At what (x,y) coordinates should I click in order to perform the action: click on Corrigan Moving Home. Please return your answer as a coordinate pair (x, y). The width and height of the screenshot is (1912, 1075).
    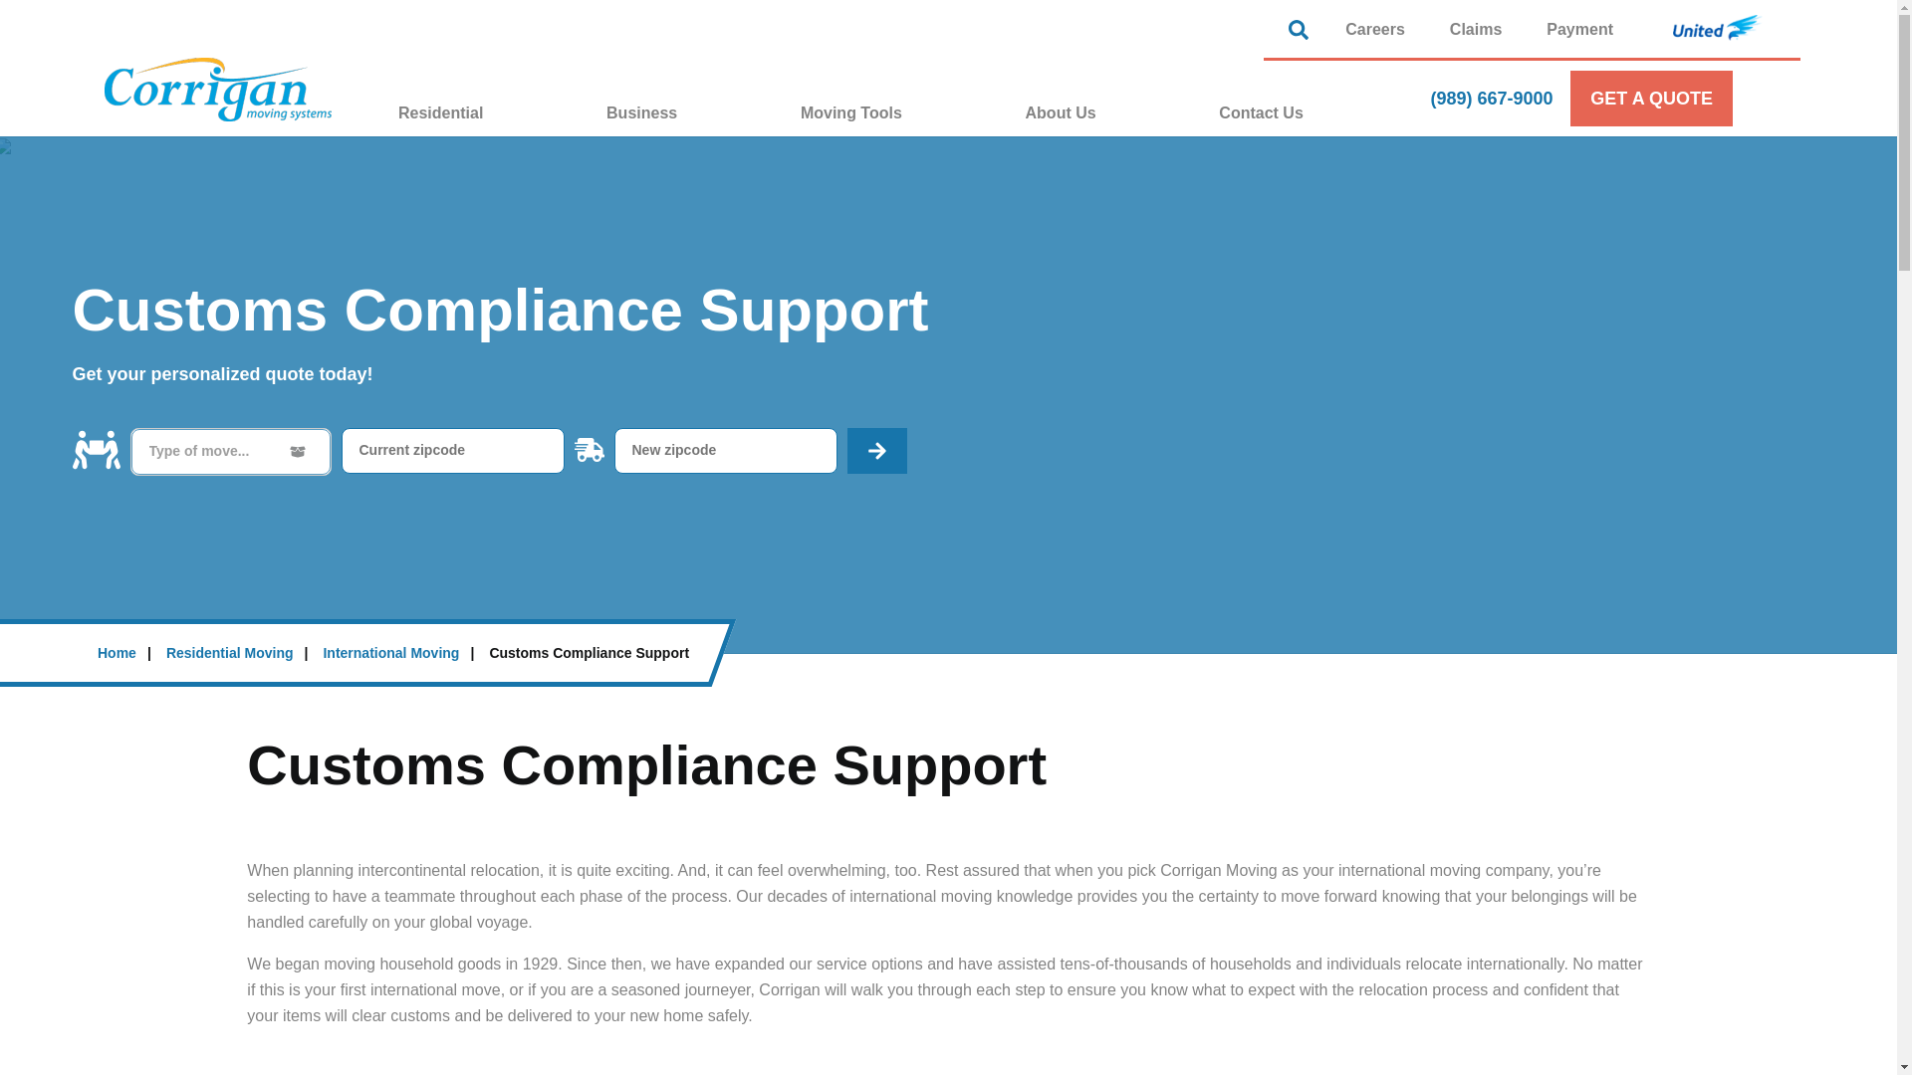
    Looking at the image, I should click on (217, 90).